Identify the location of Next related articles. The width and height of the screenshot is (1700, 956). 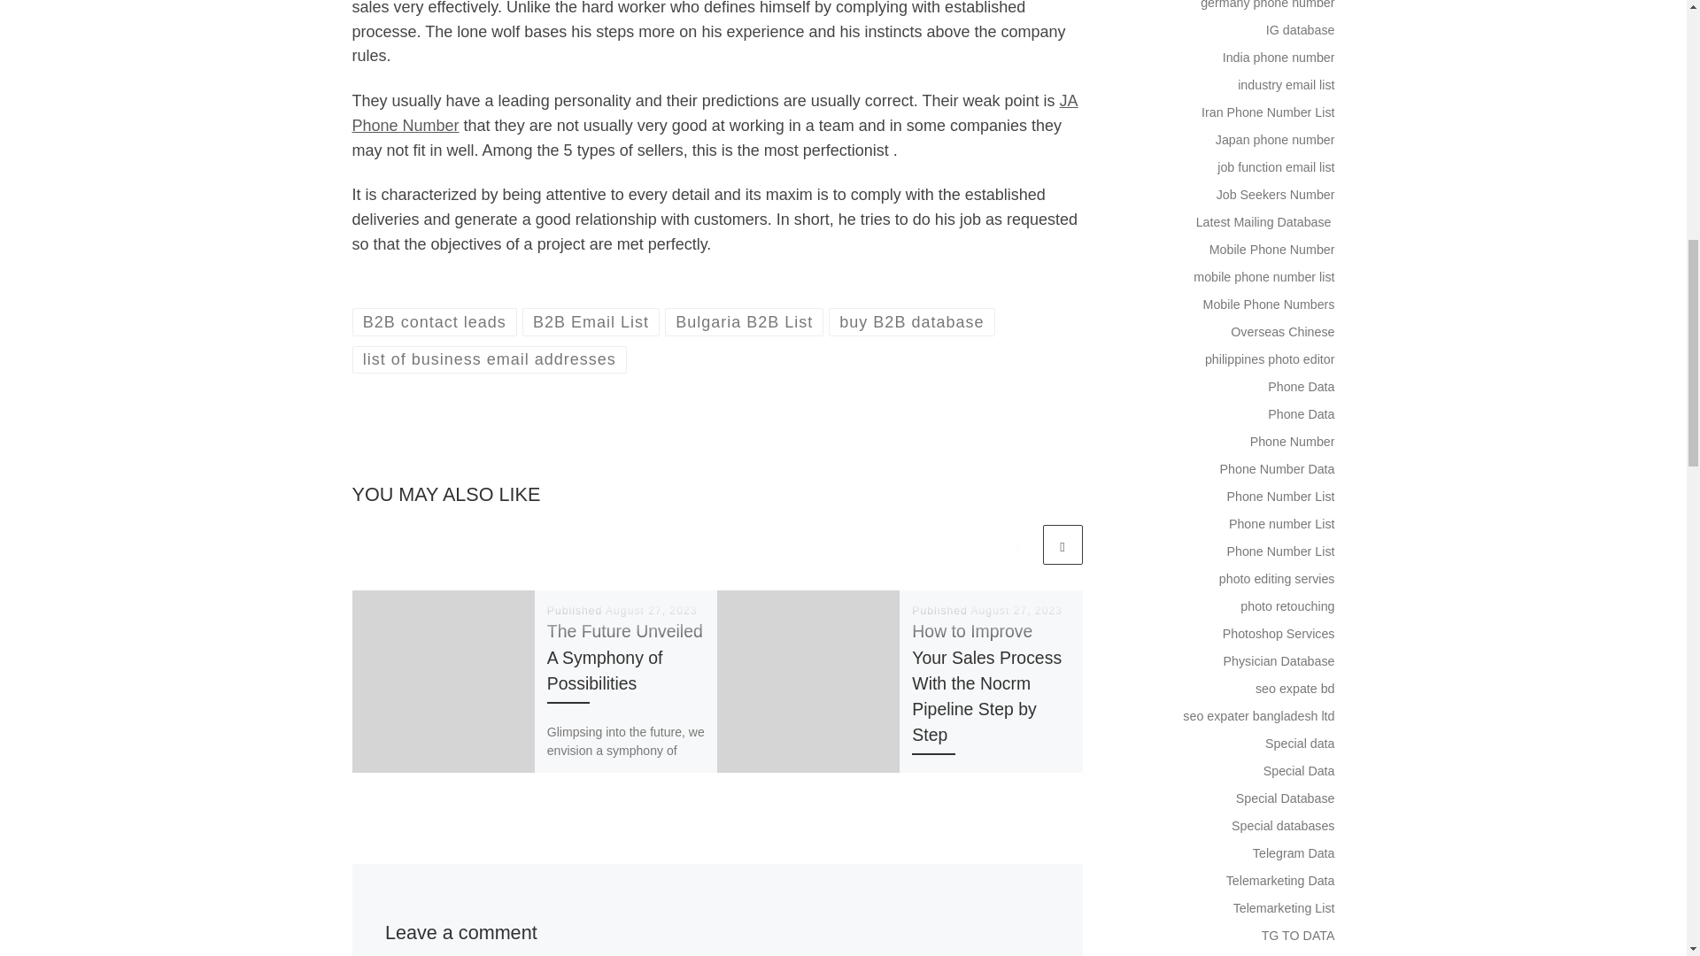
(1062, 544).